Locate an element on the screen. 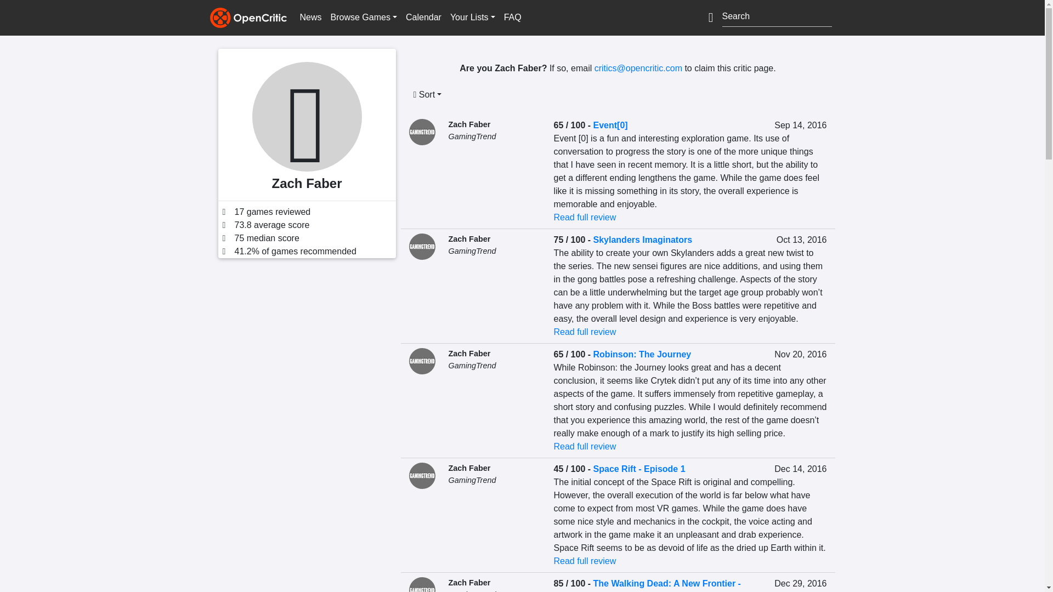 Image resolution: width=1053 pixels, height=592 pixels. Calendar is located at coordinates (423, 17).